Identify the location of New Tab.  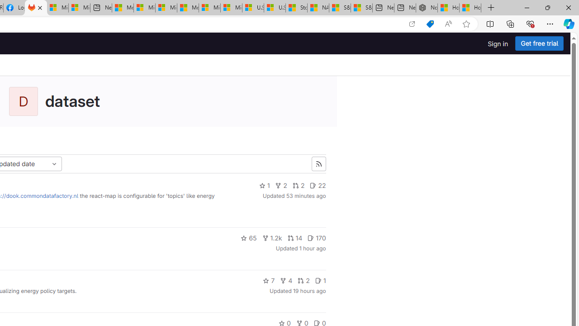
(491, 8).